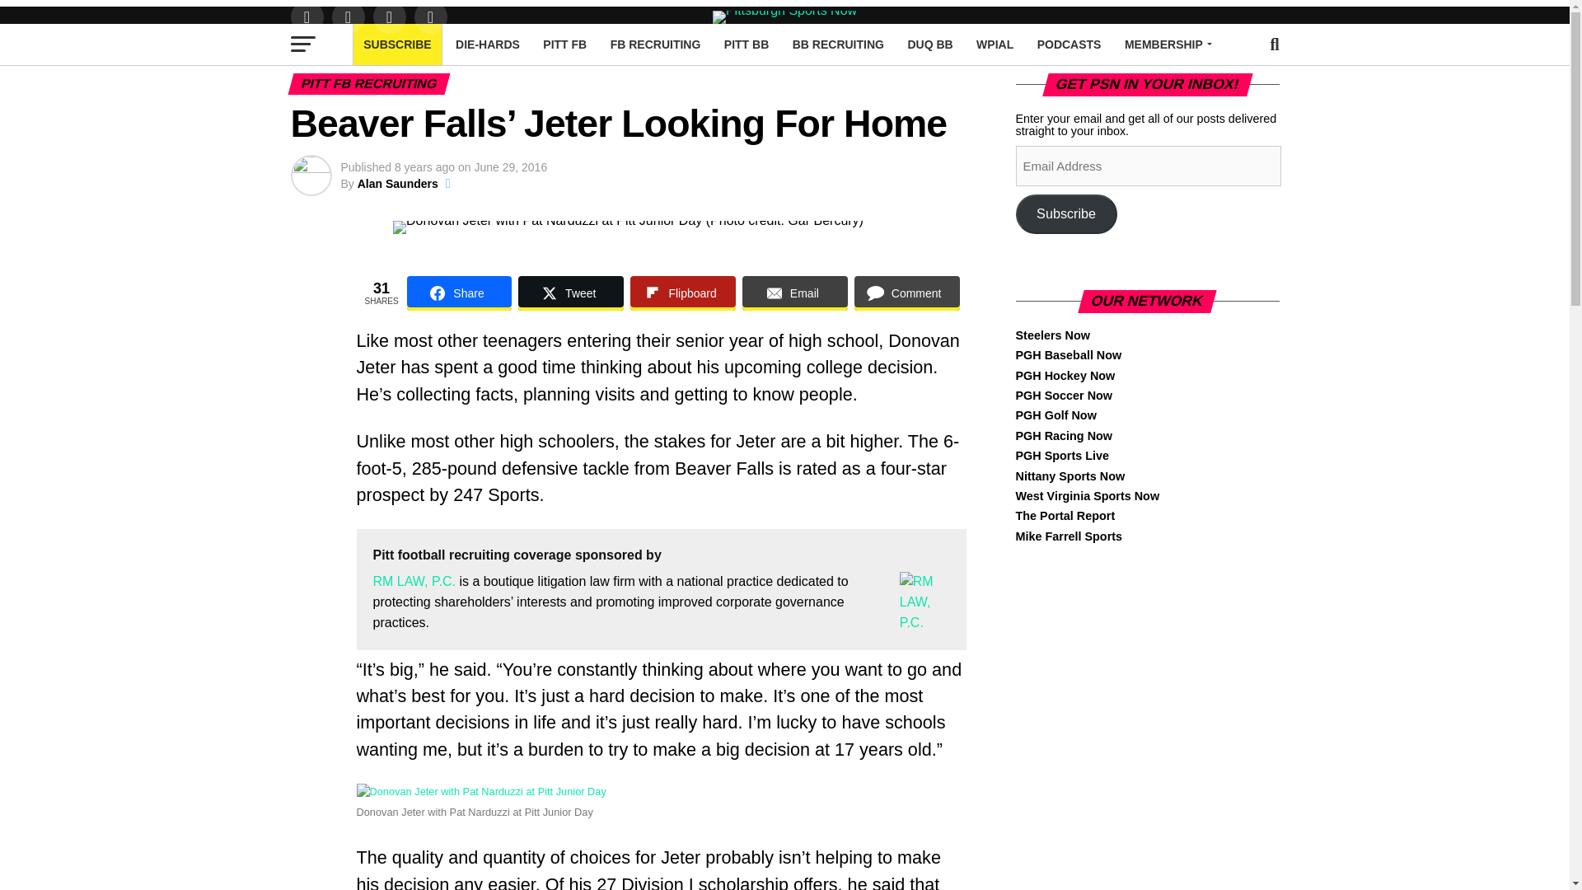 The height and width of the screenshot is (890, 1582). I want to click on Share on Share, so click(460, 293).